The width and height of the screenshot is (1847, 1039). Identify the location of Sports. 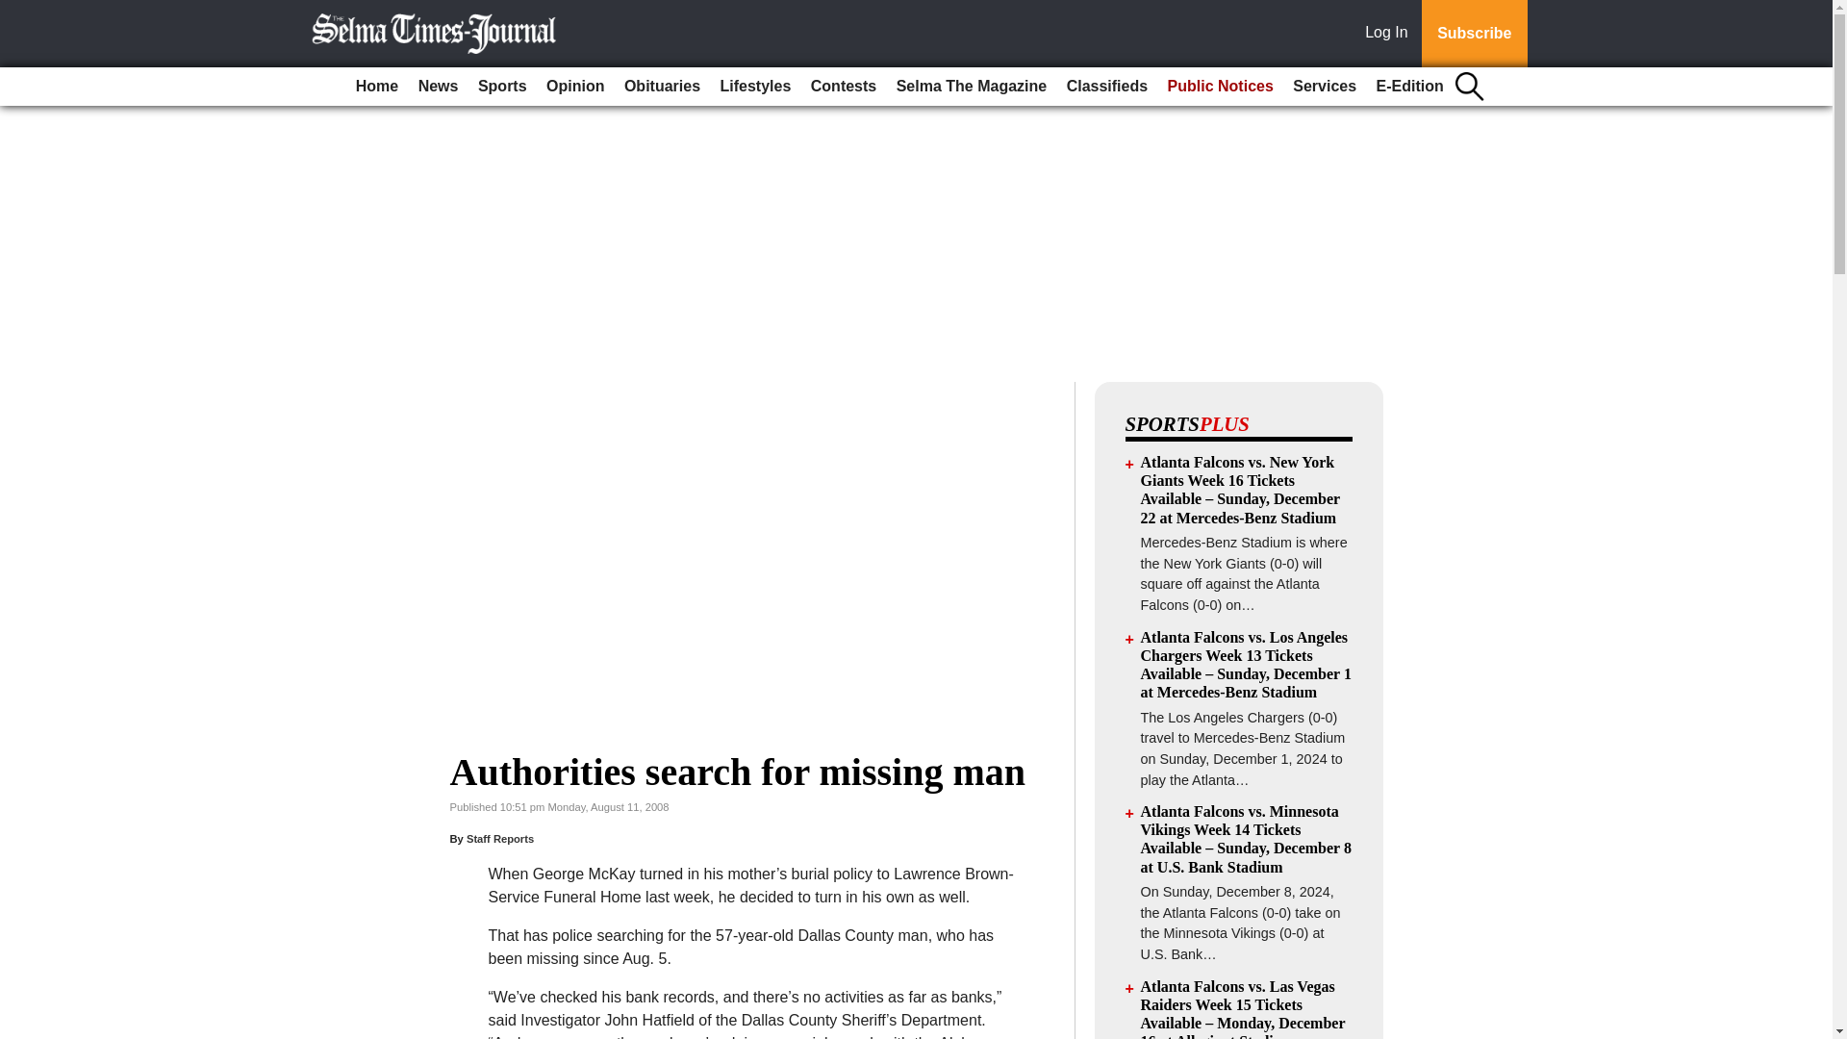
(502, 87).